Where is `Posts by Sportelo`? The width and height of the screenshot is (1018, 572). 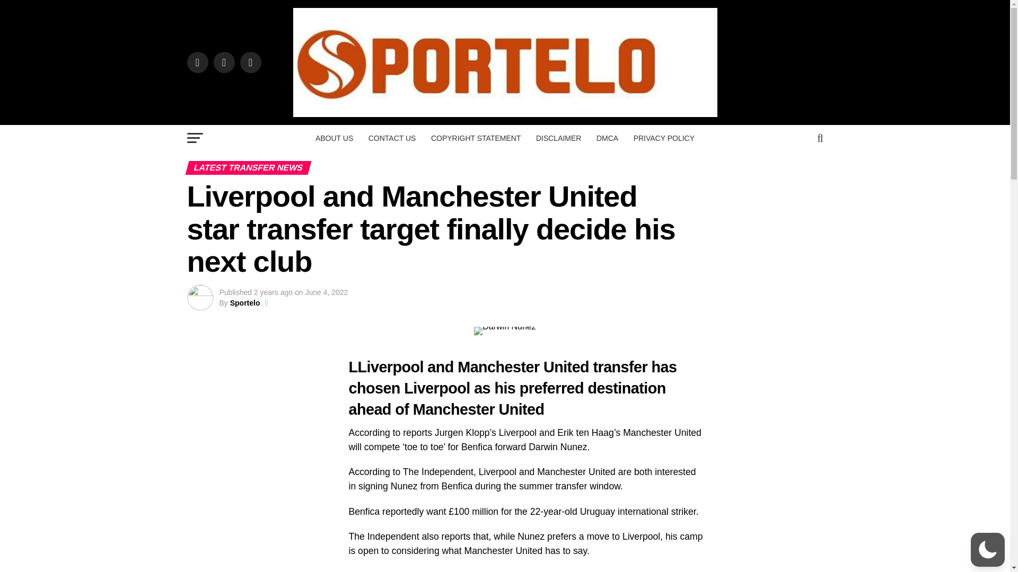
Posts by Sportelo is located at coordinates (245, 302).